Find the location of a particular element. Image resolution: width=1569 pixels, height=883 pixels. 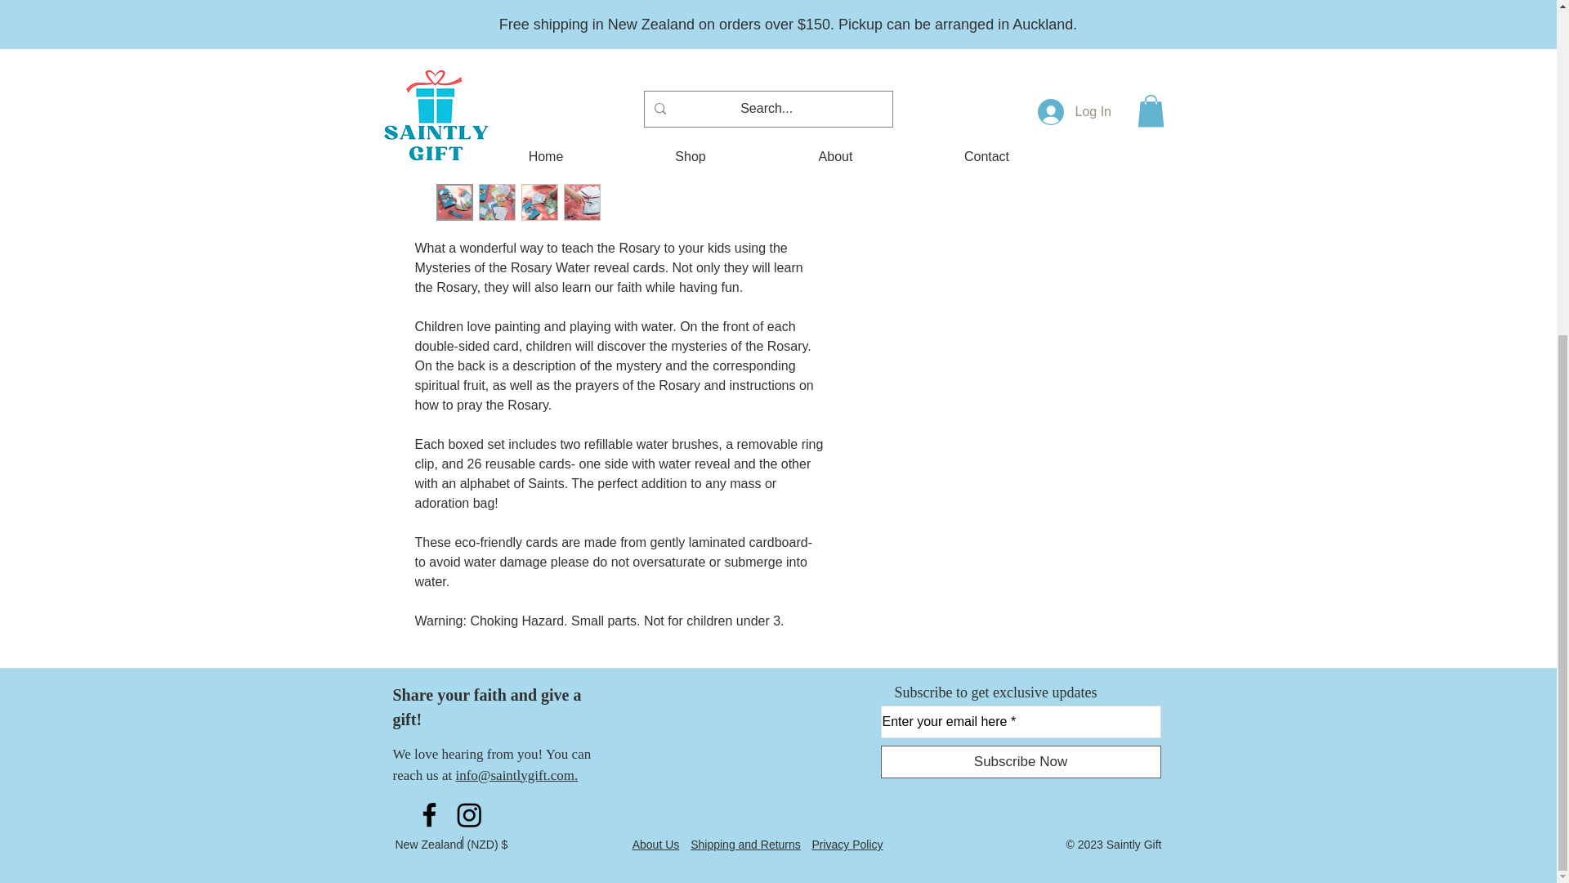

Subscribe Now is located at coordinates (1020, 761).